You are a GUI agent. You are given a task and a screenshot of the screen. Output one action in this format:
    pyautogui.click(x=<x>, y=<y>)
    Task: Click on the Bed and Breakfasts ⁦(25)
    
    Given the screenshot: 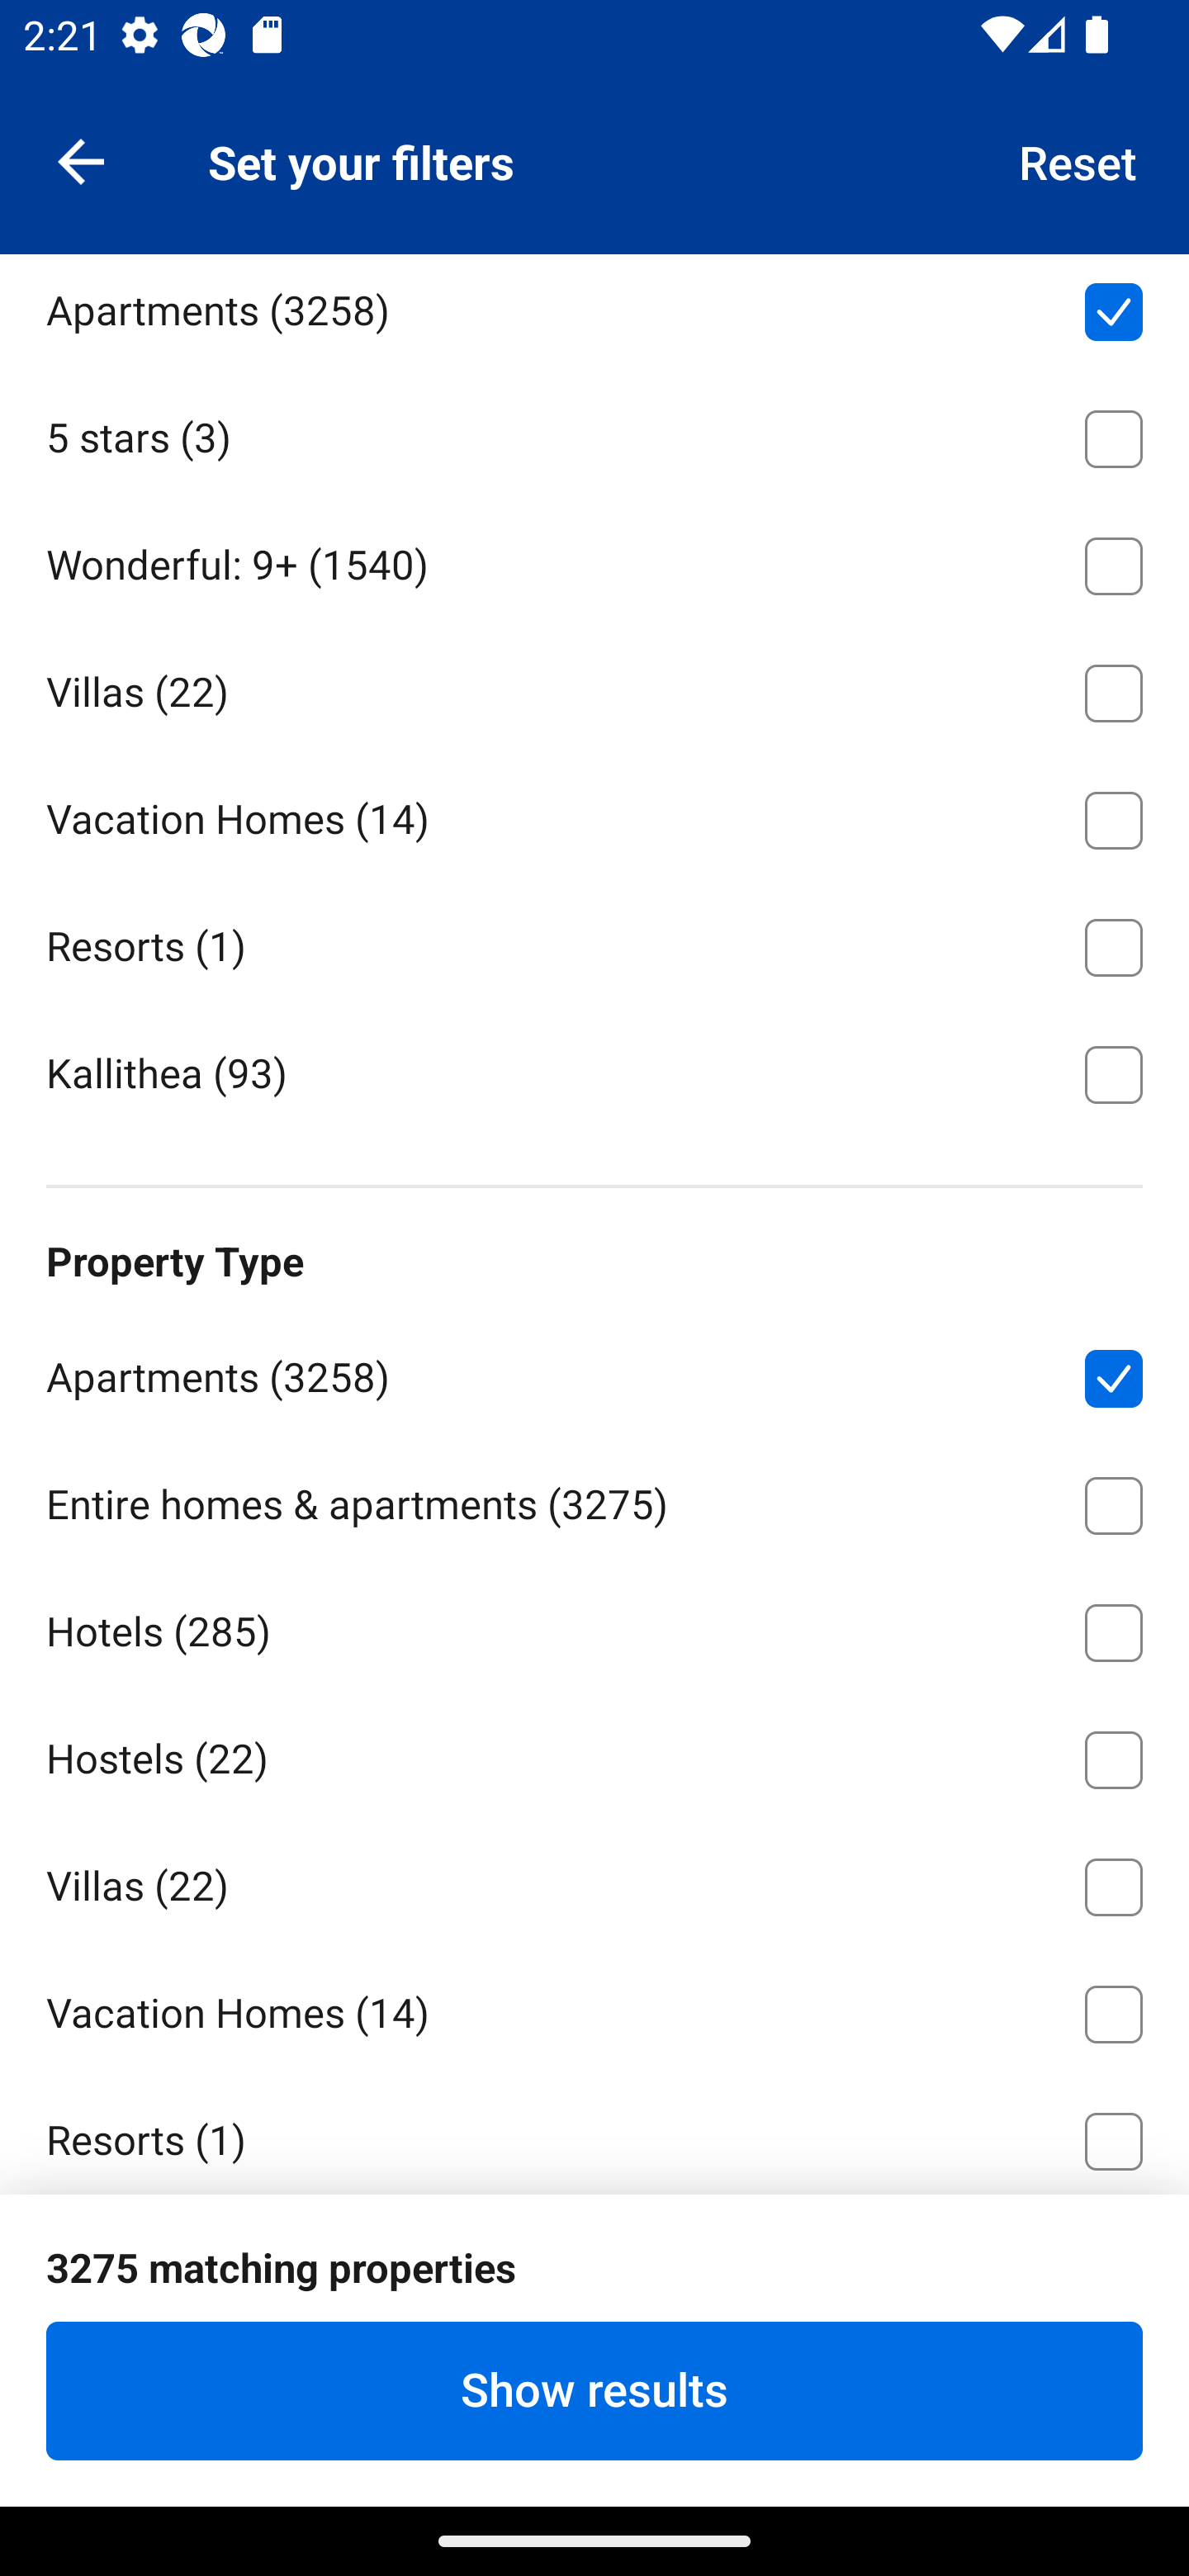 What is the action you would take?
    pyautogui.click(x=594, y=2262)
    